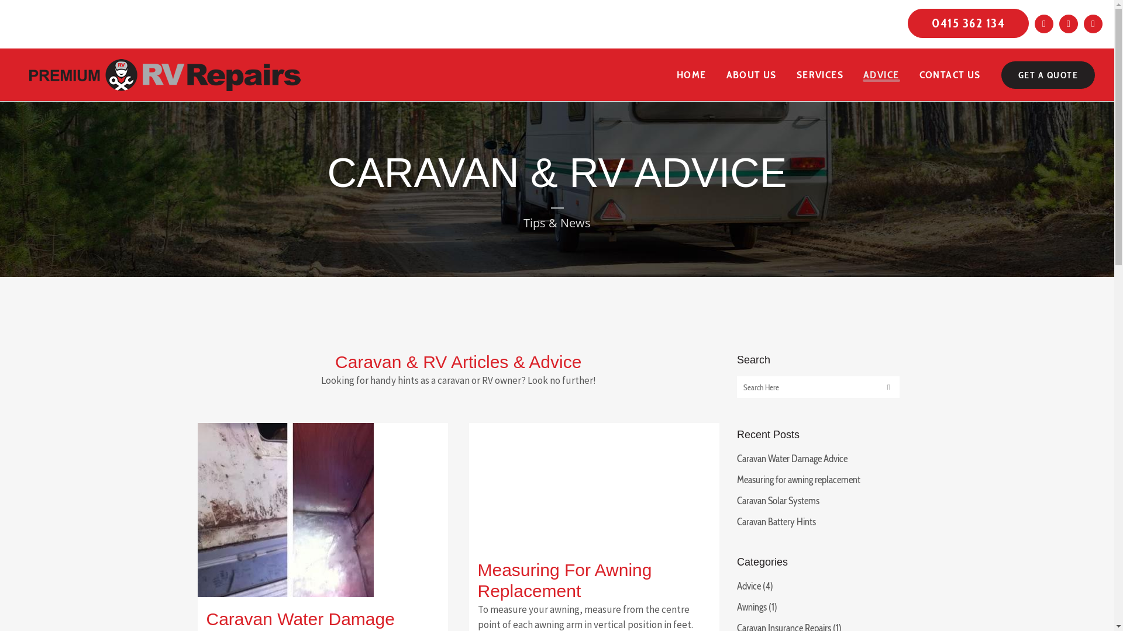  Describe the element at coordinates (511, 401) in the screenshot. I see `0415 362 134` at that location.